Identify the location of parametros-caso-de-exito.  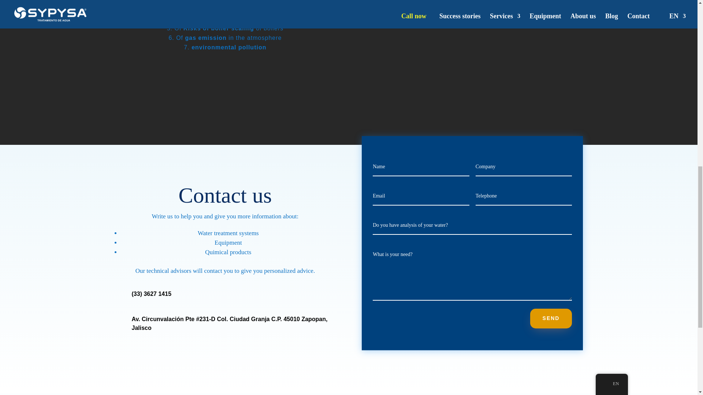
(461, 40).